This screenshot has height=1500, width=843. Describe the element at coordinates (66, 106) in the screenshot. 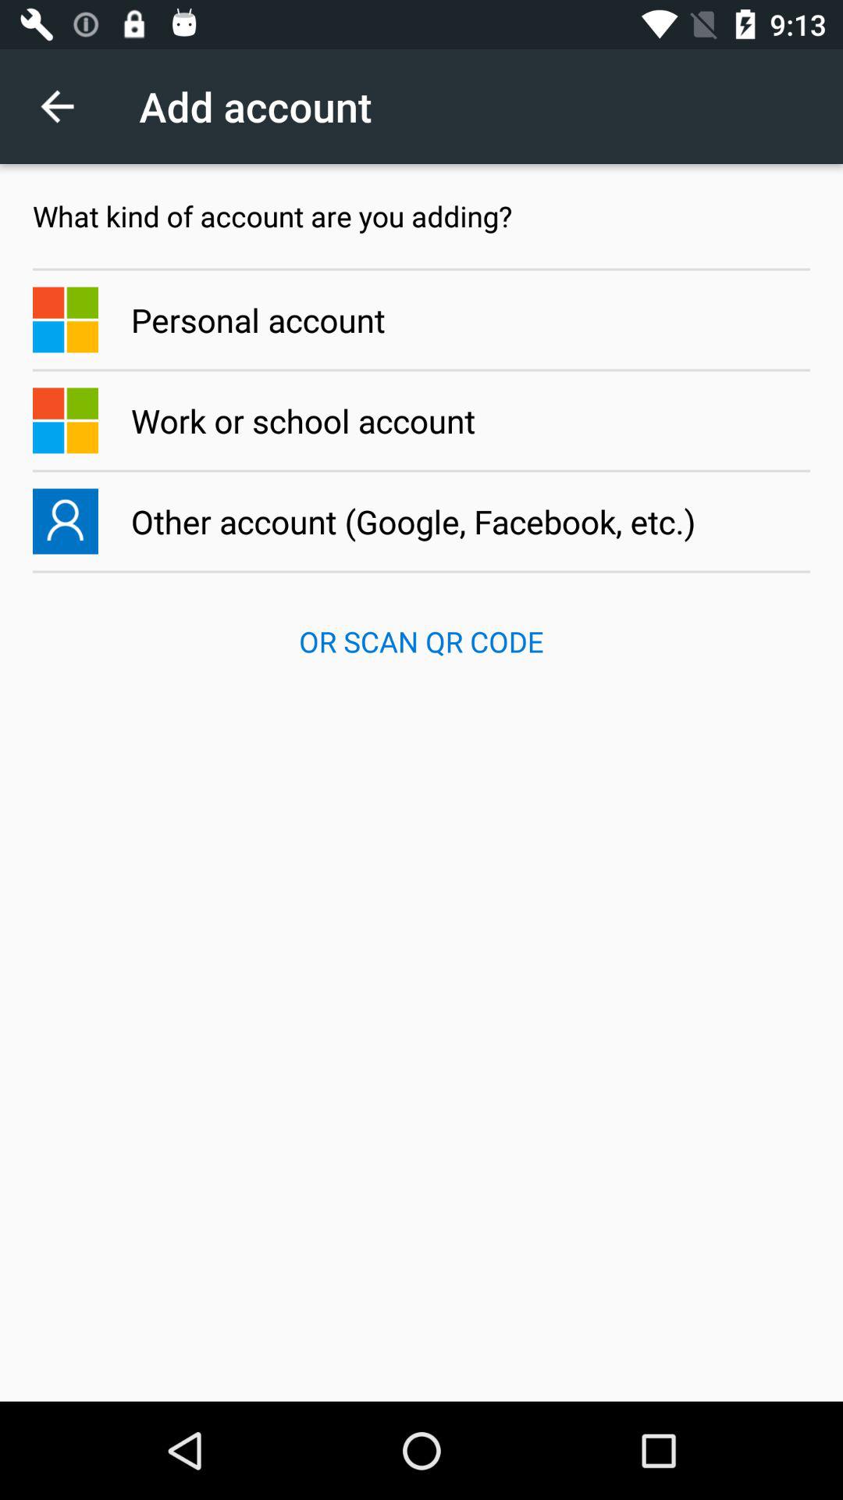

I see `choose item next to add account app` at that location.